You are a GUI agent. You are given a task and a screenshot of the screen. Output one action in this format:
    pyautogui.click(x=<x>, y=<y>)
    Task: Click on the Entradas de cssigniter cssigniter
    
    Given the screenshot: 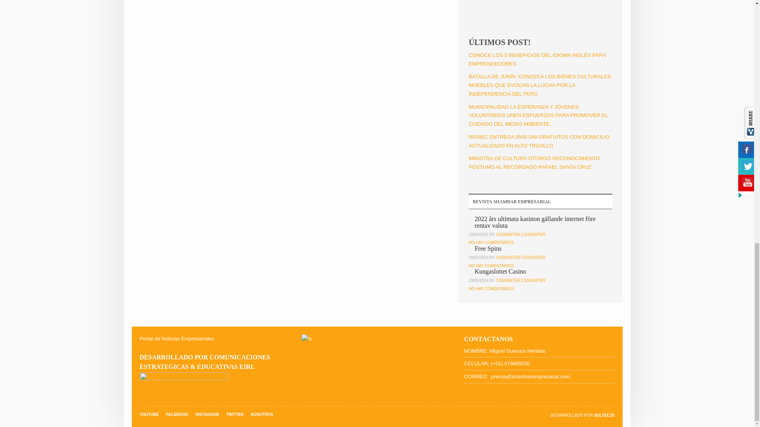 What is the action you would take?
    pyautogui.click(x=521, y=257)
    